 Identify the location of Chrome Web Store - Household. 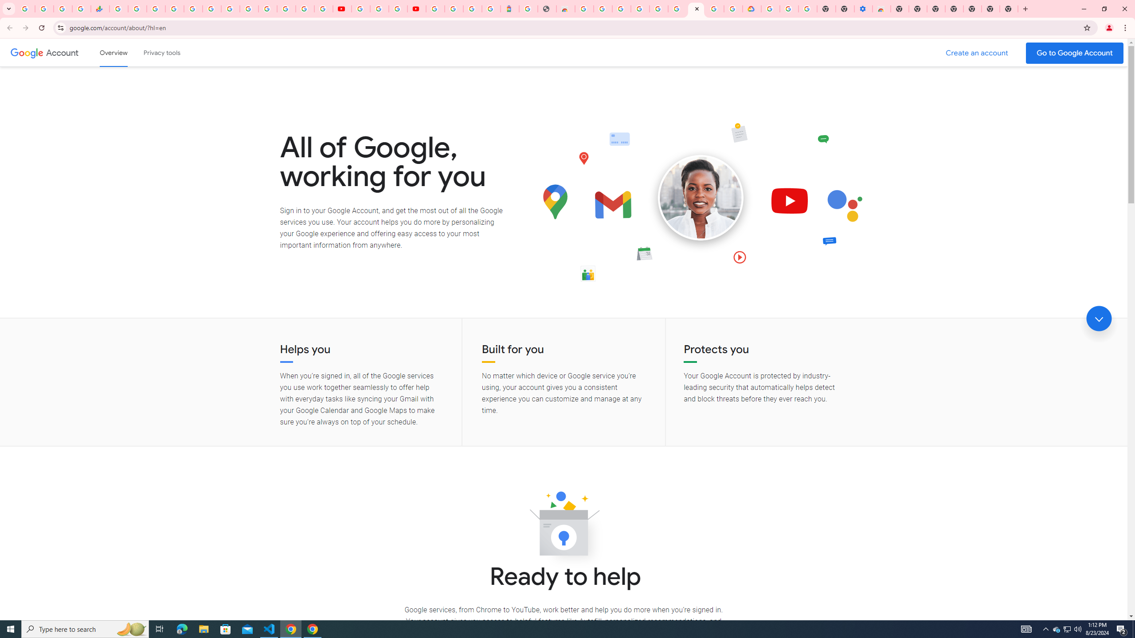
(566, 9).